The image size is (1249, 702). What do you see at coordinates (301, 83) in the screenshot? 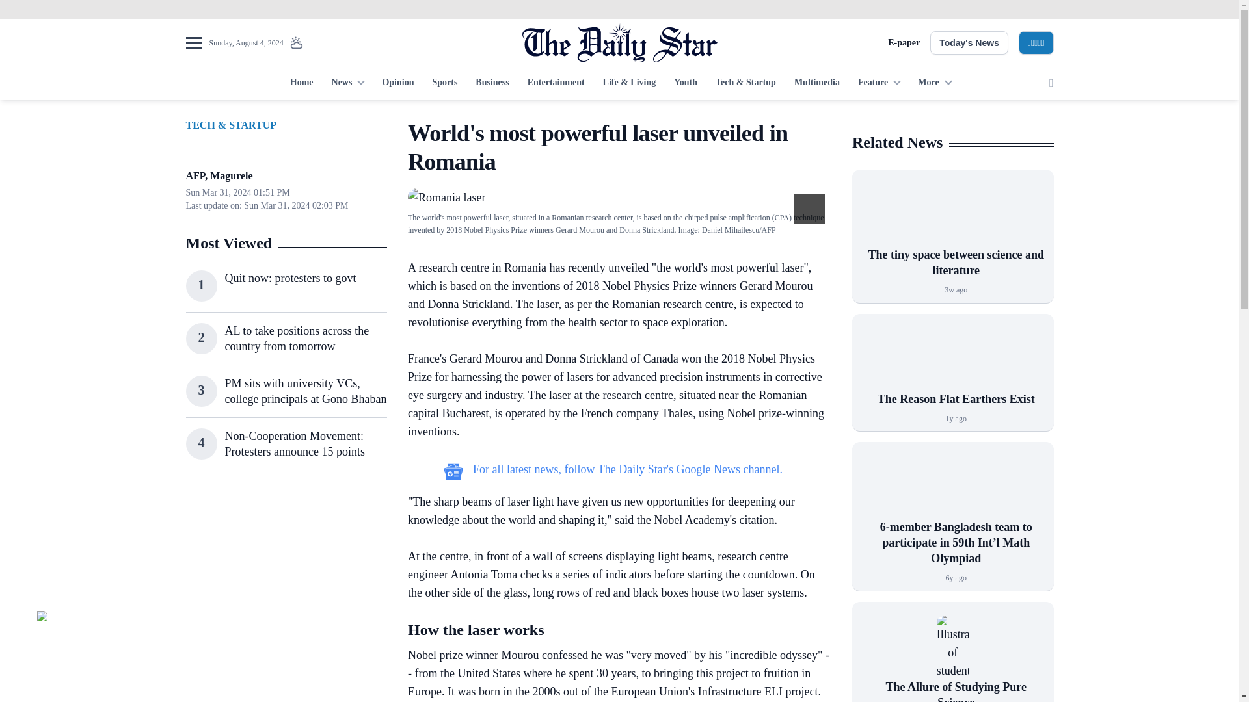
I see `Home` at bounding box center [301, 83].